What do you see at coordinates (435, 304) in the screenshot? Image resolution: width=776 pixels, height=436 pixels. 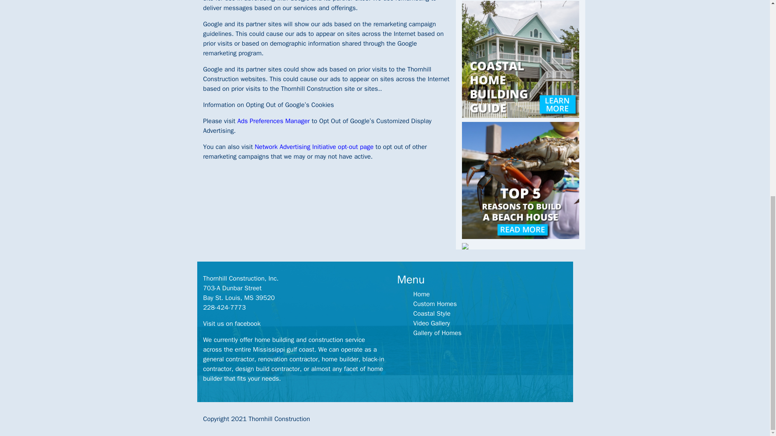 I see `Custom Homes` at bounding box center [435, 304].